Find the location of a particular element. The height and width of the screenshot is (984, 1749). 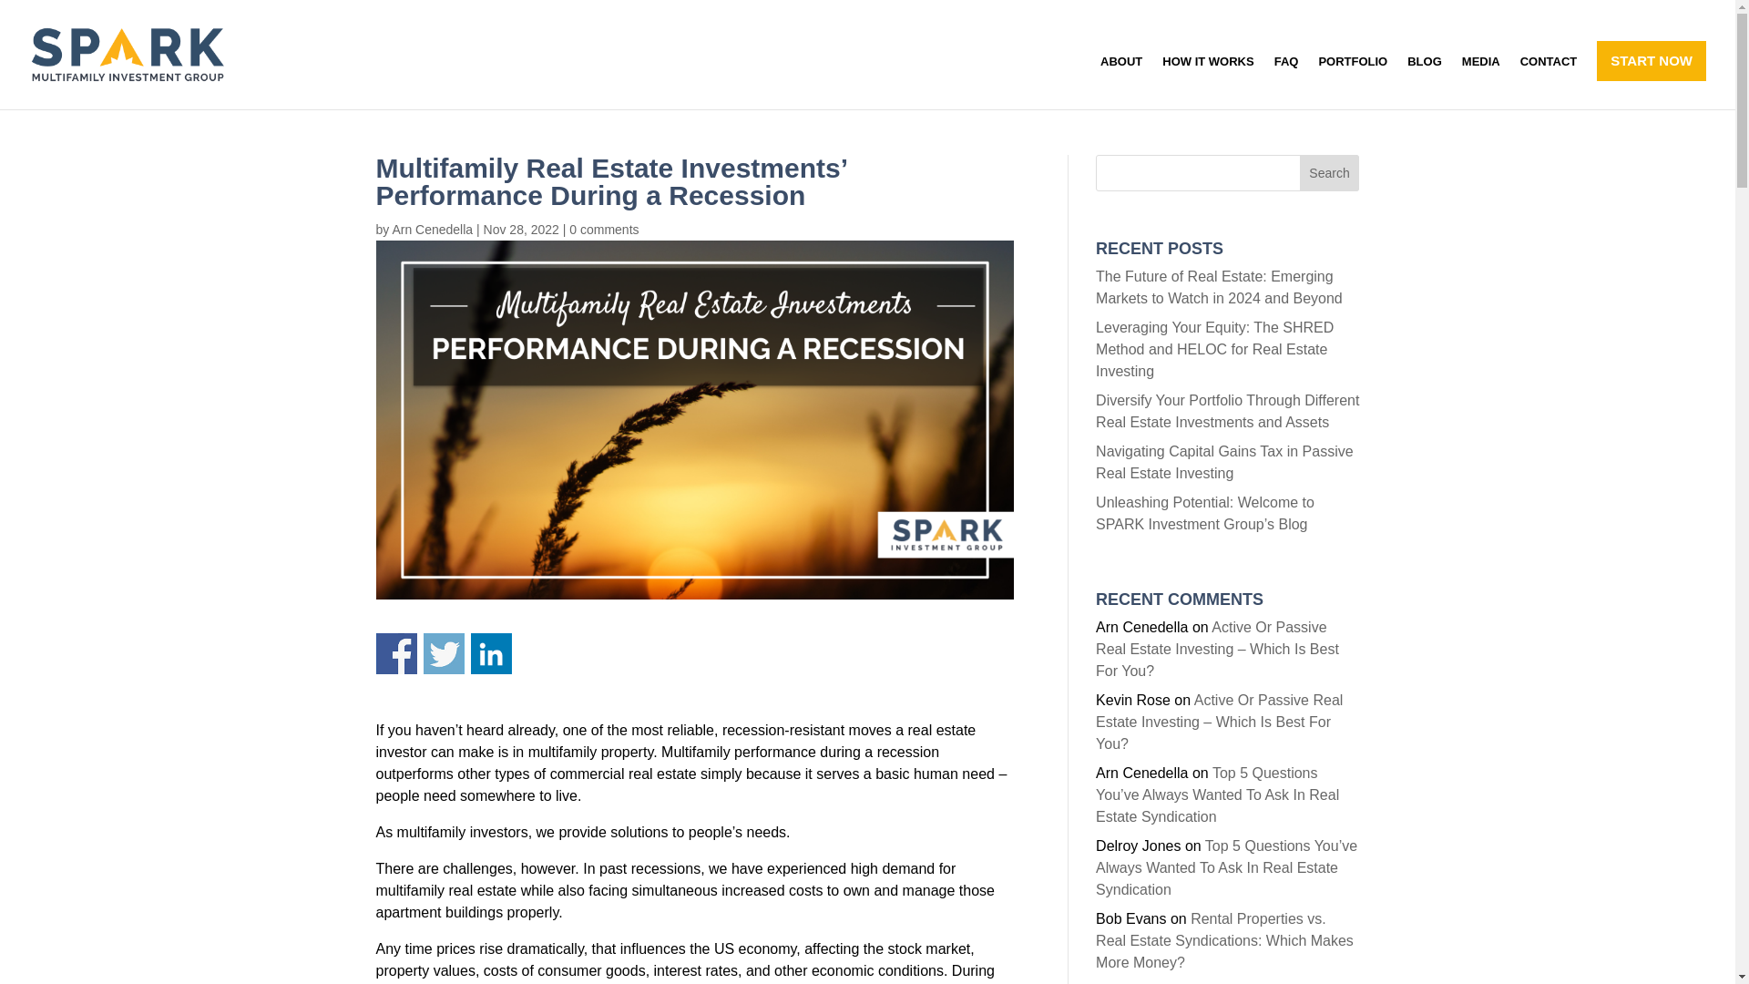

Share on Facebook is located at coordinates (395, 653).